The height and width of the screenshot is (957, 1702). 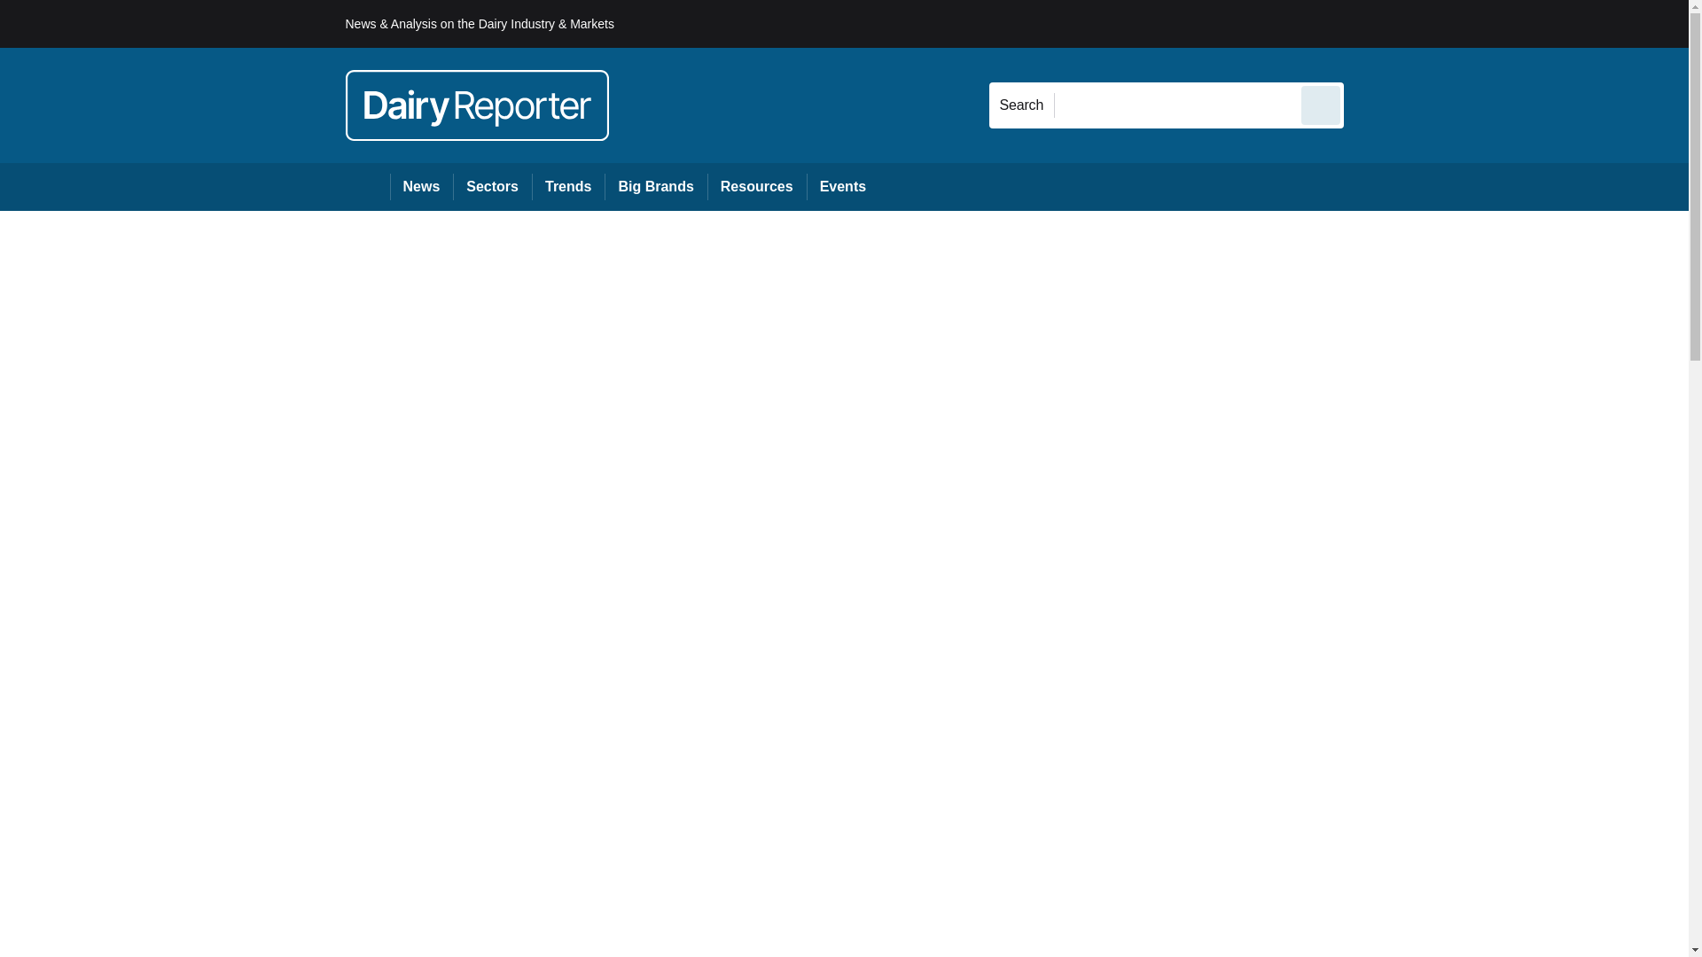 What do you see at coordinates (1470, 23) in the screenshot?
I see `My account` at bounding box center [1470, 23].